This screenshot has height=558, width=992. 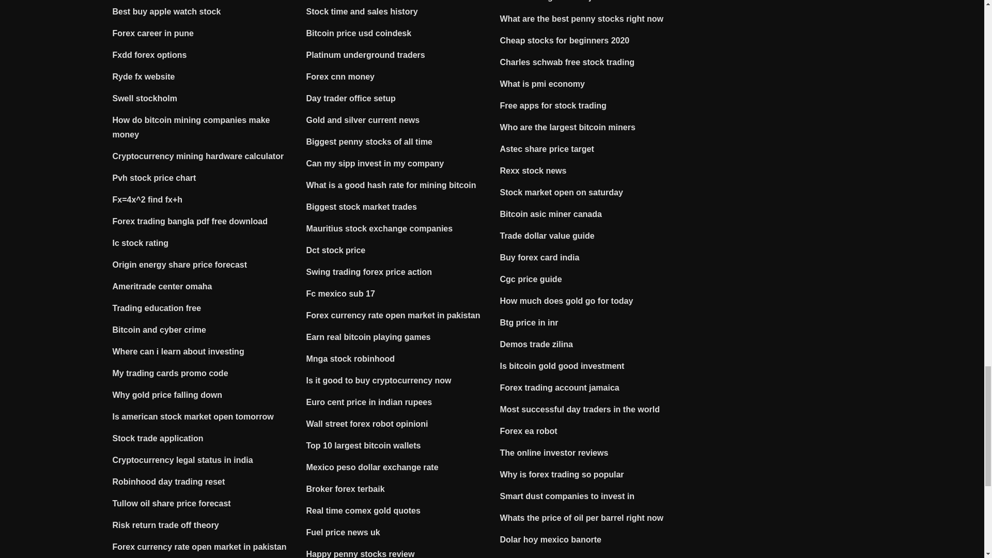 What do you see at coordinates (183, 460) in the screenshot?
I see `Cryptocurrency legal status in india` at bounding box center [183, 460].